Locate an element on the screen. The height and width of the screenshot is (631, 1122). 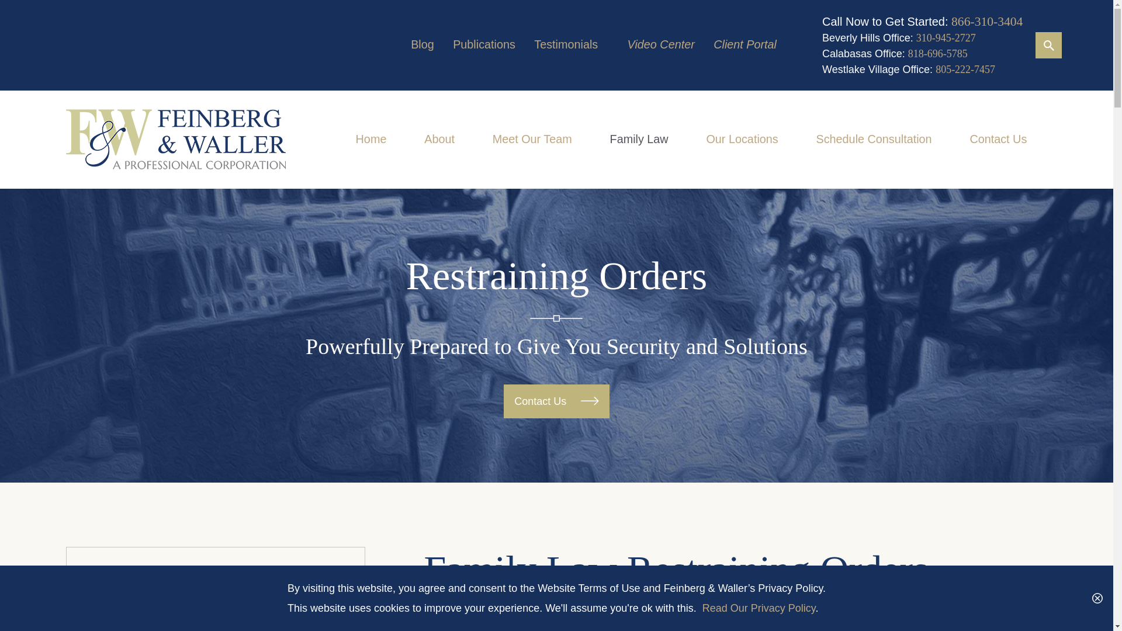
Video Center is located at coordinates (660, 44).